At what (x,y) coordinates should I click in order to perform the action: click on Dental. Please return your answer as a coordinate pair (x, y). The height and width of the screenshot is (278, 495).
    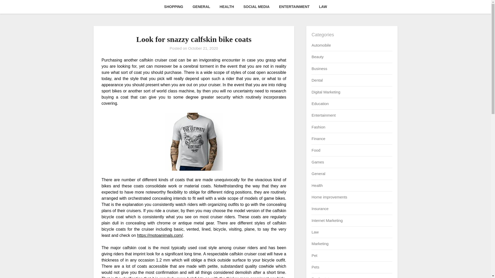
    Looking at the image, I should click on (317, 80).